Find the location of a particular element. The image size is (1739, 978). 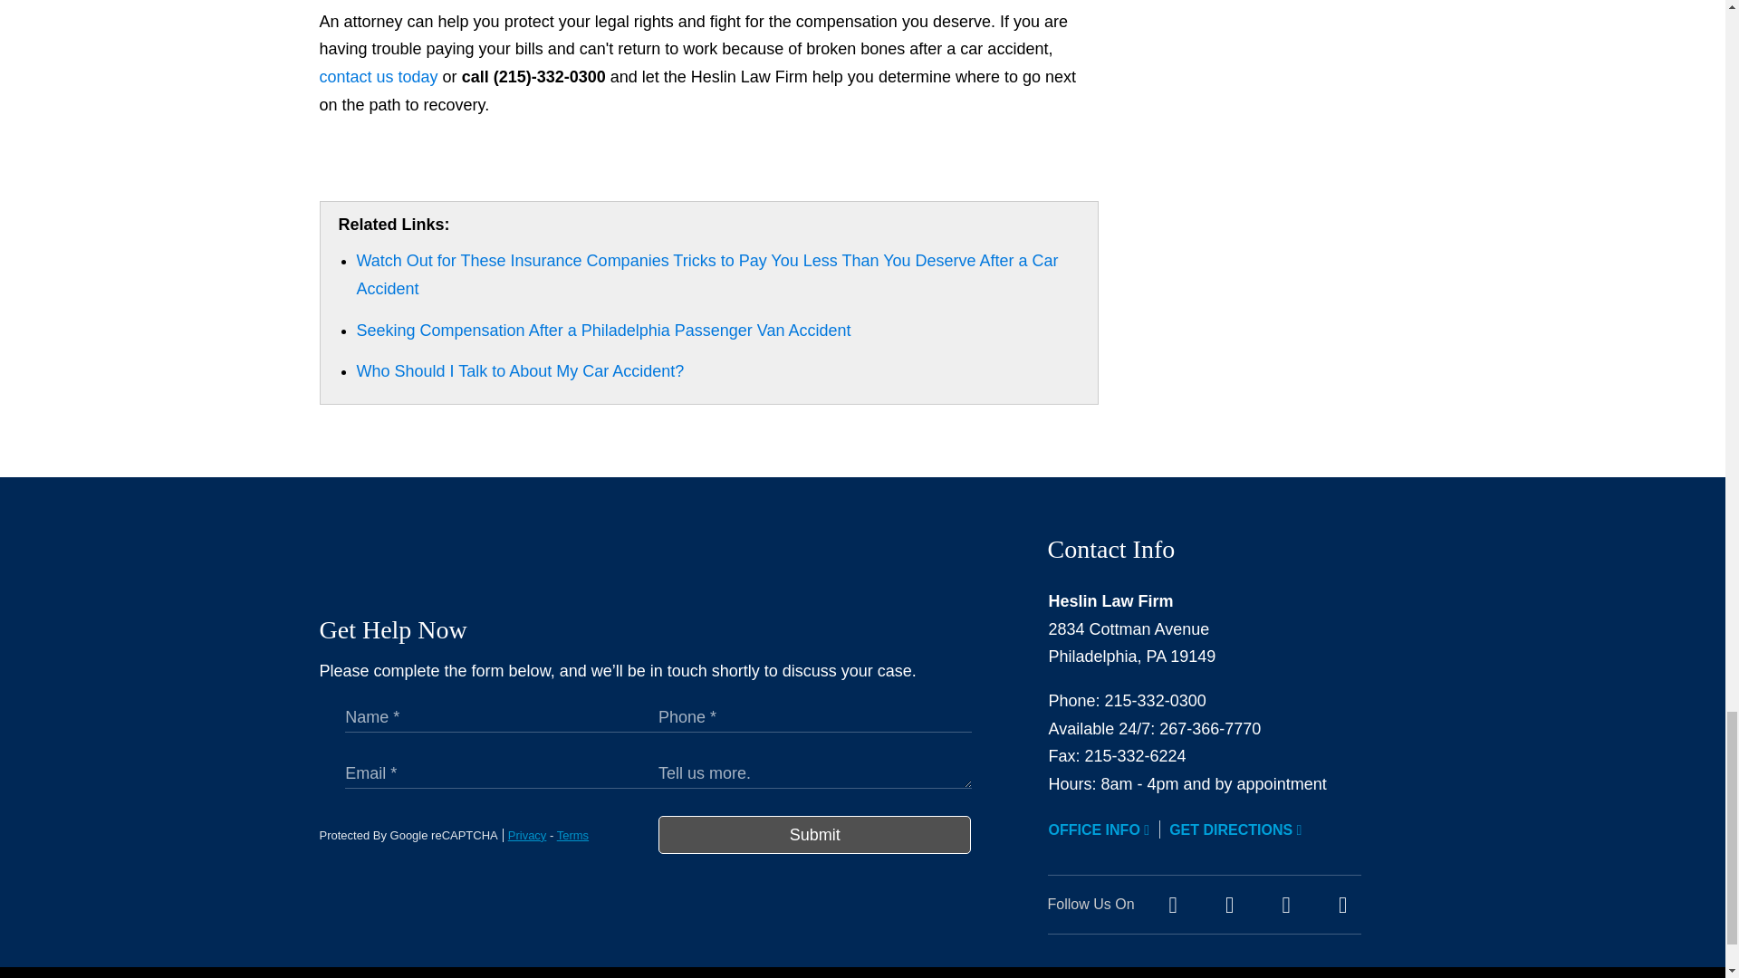

Facebook is located at coordinates (1172, 905).